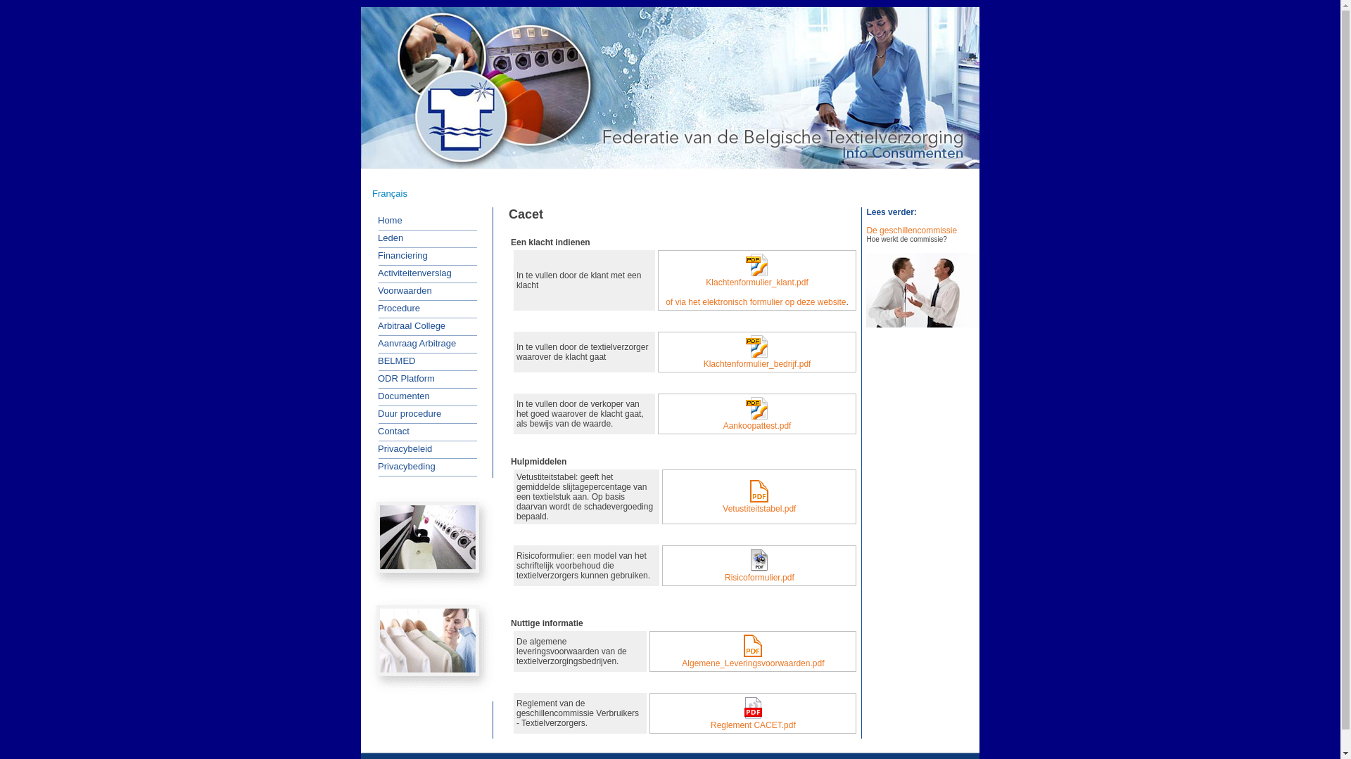 This screenshot has width=1351, height=759. I want to click on Arbitraal College, so click(407, 325).